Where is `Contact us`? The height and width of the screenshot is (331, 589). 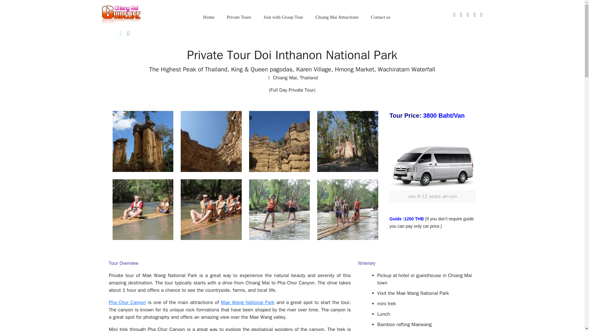 Contact us is located at coordinates (380, 17).